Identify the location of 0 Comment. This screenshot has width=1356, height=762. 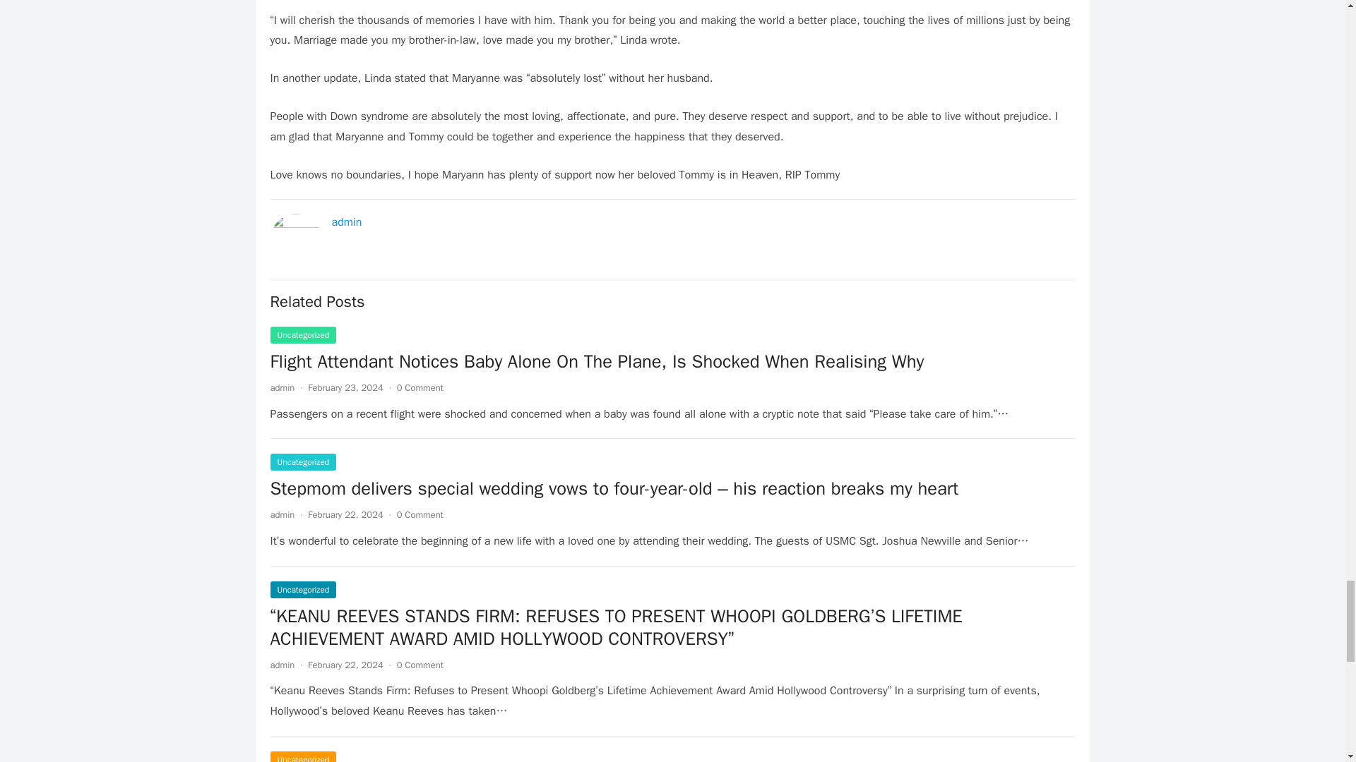
(420, 665).